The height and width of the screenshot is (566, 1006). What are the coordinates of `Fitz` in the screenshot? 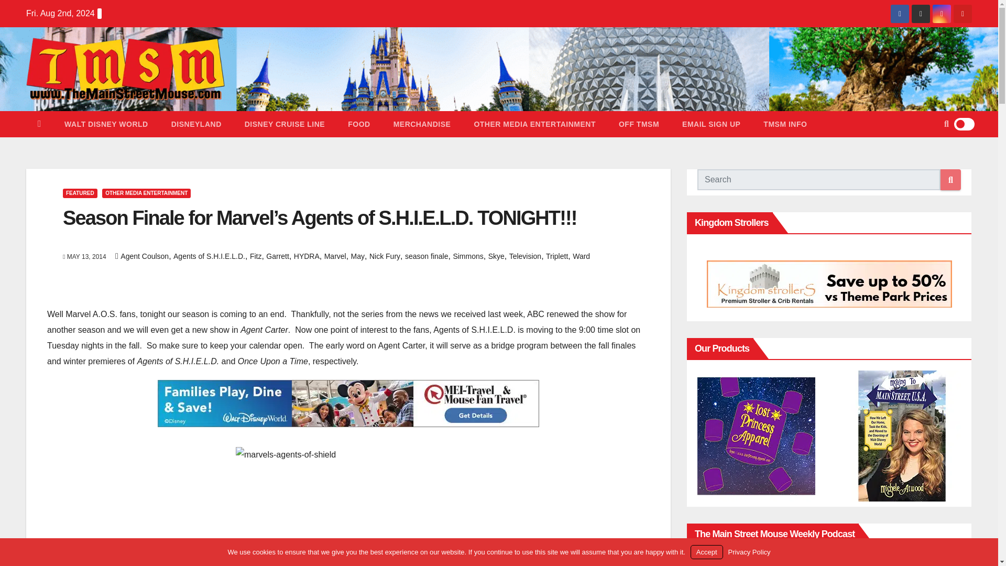 It's located at (256, 256).